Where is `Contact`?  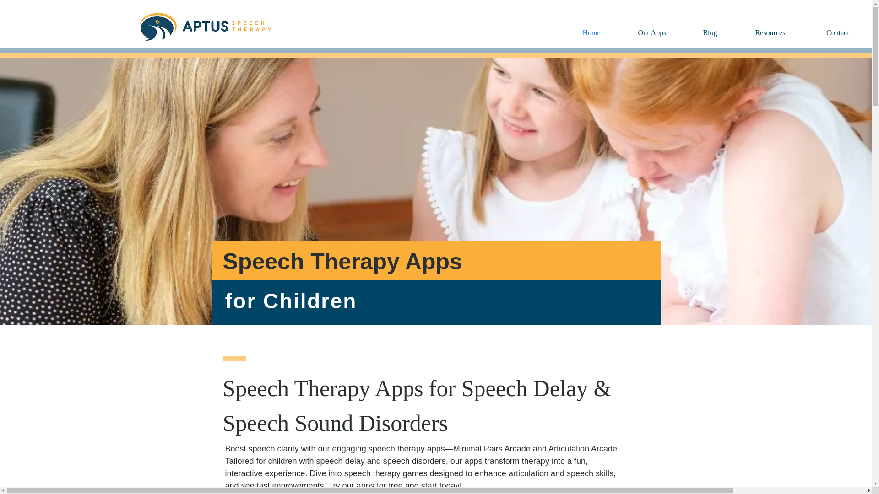
Contact is located at coordinates (837, 32).